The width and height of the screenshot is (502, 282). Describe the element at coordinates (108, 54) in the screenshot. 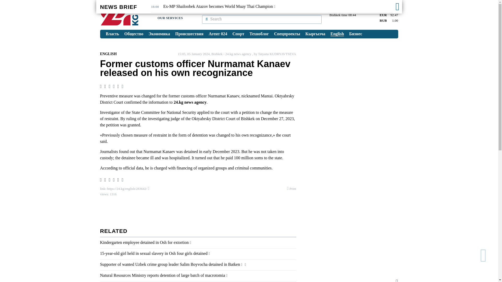

I see `ENGLISH` at that location.